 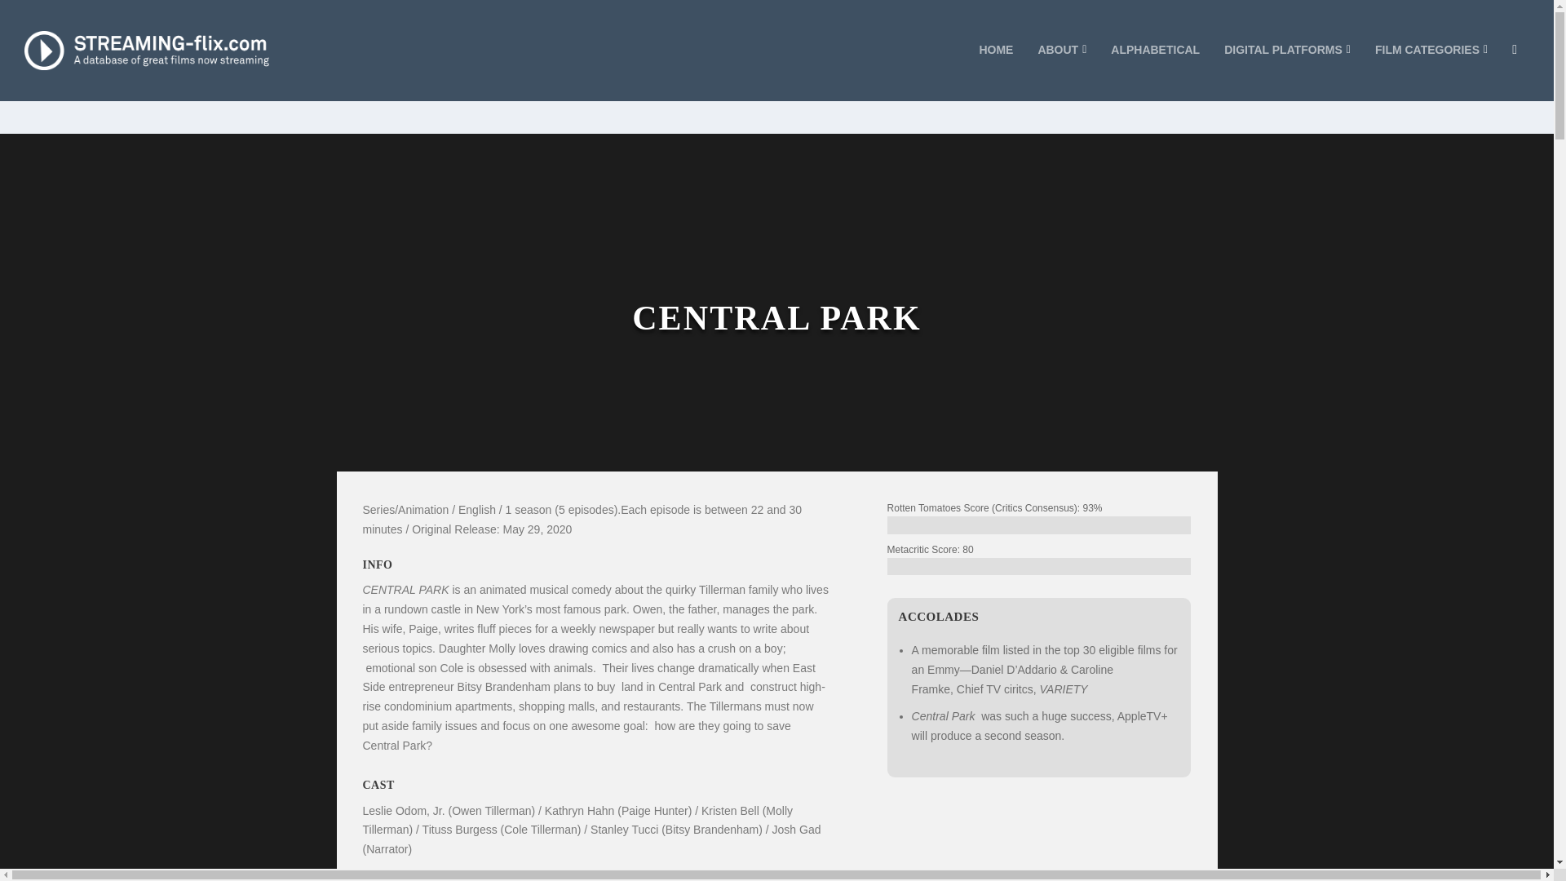 What do you see at coordinates (1287, 72) in the screenshot?
I see `DIGITAL PLATFORMS` at bounding box center [1287, 72].